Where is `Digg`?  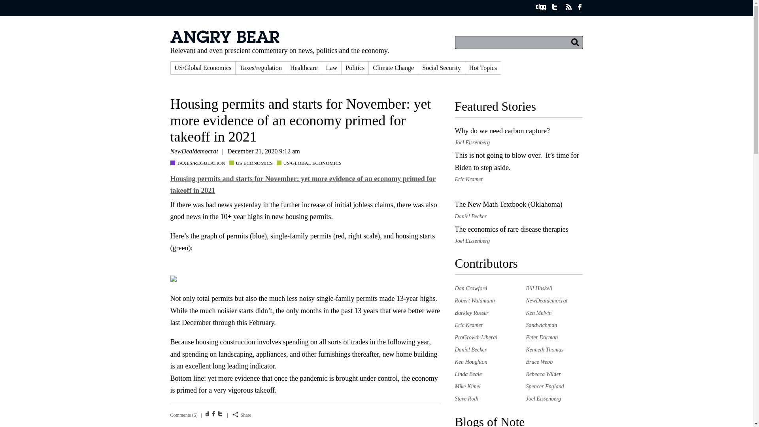
Digg is located at coordinates (208, 414).